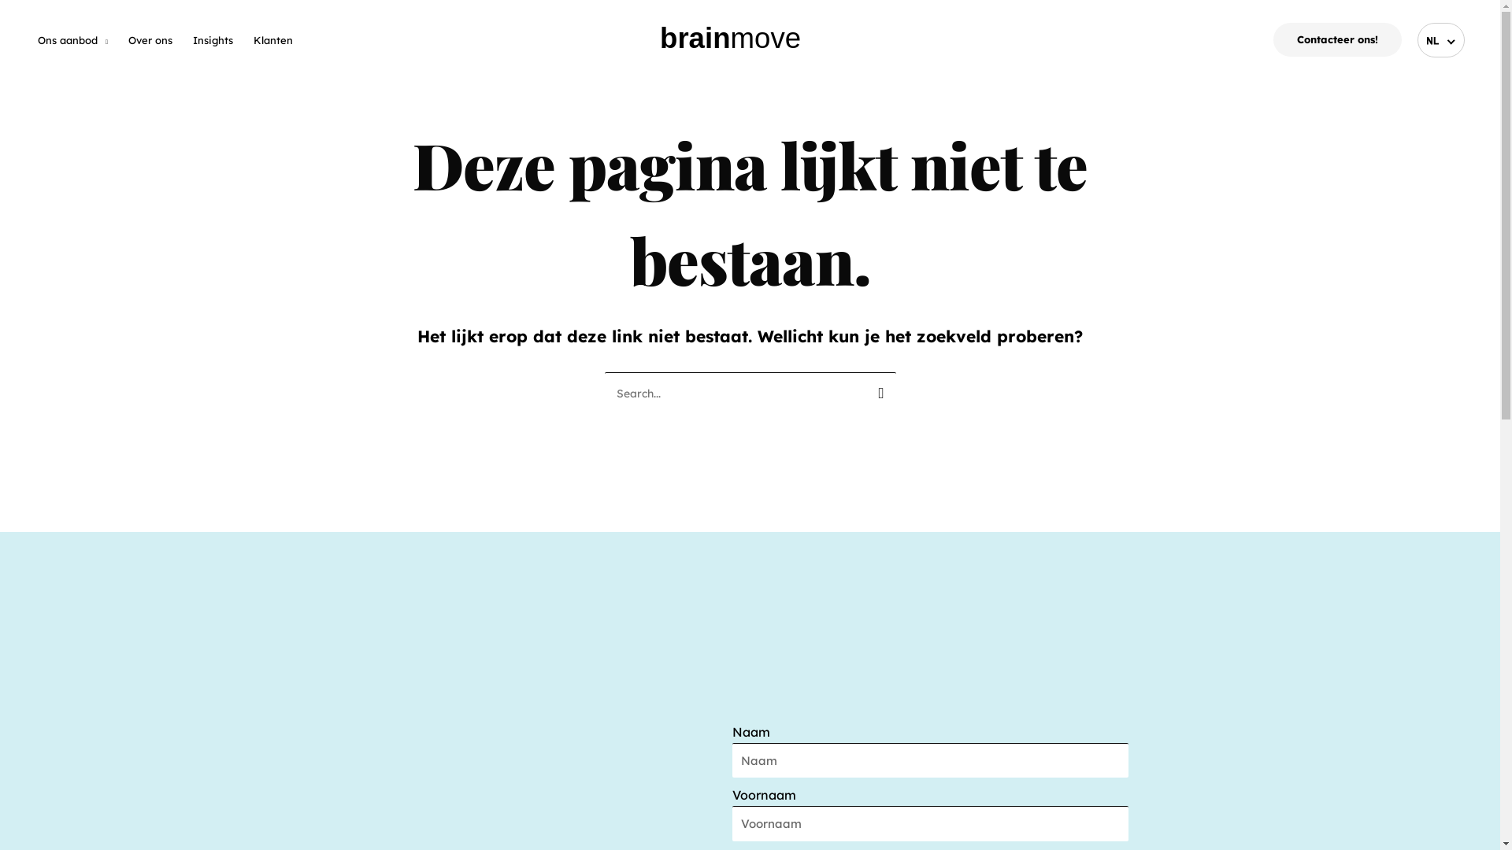  Describe the element at coordinates (273, 41) in the screenshot. I see `Klanten` at that location.